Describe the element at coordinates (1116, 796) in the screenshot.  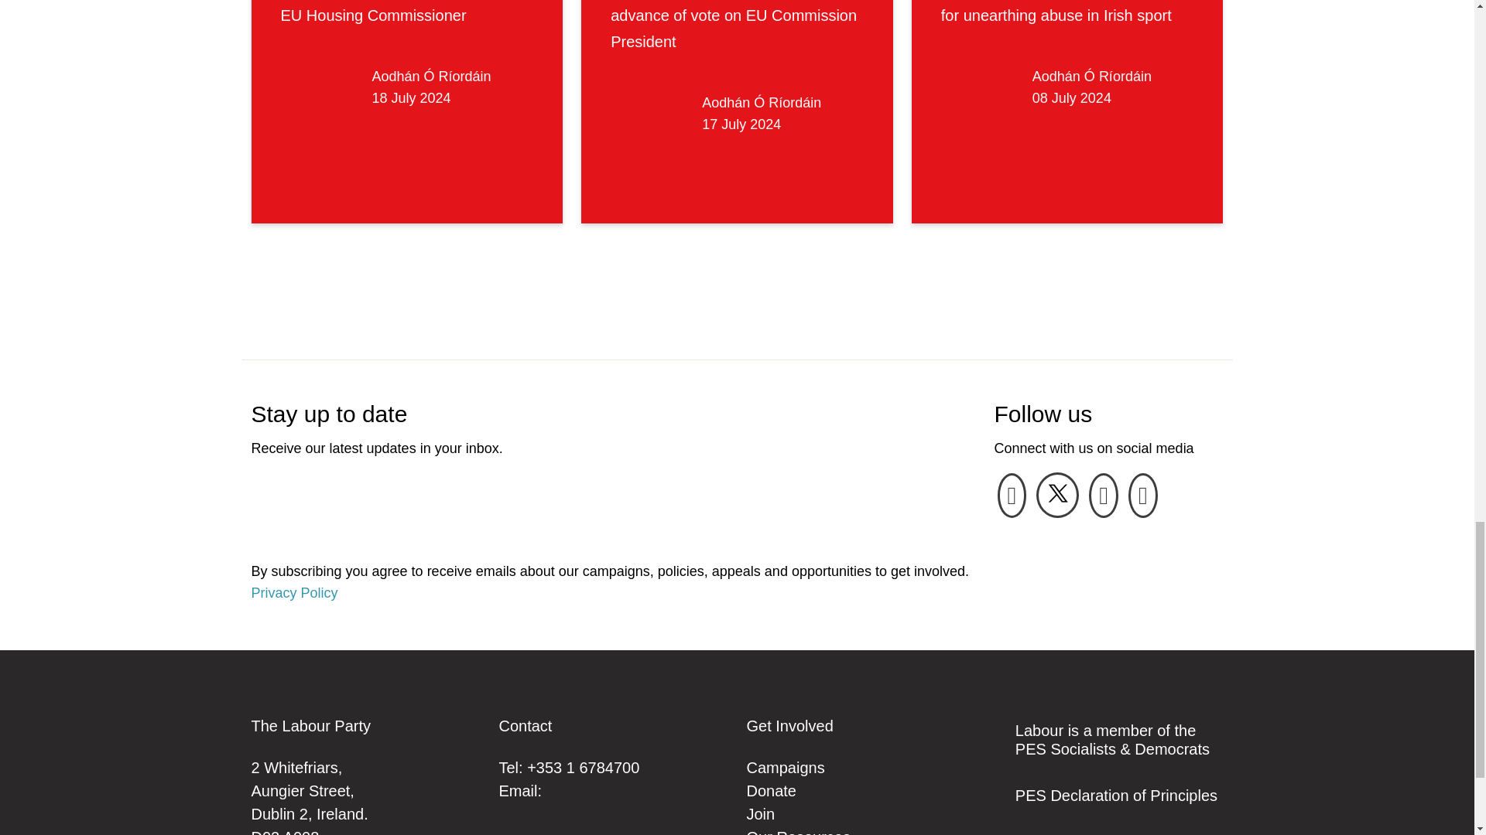
I see `PES Declaration of Principles` at that location.